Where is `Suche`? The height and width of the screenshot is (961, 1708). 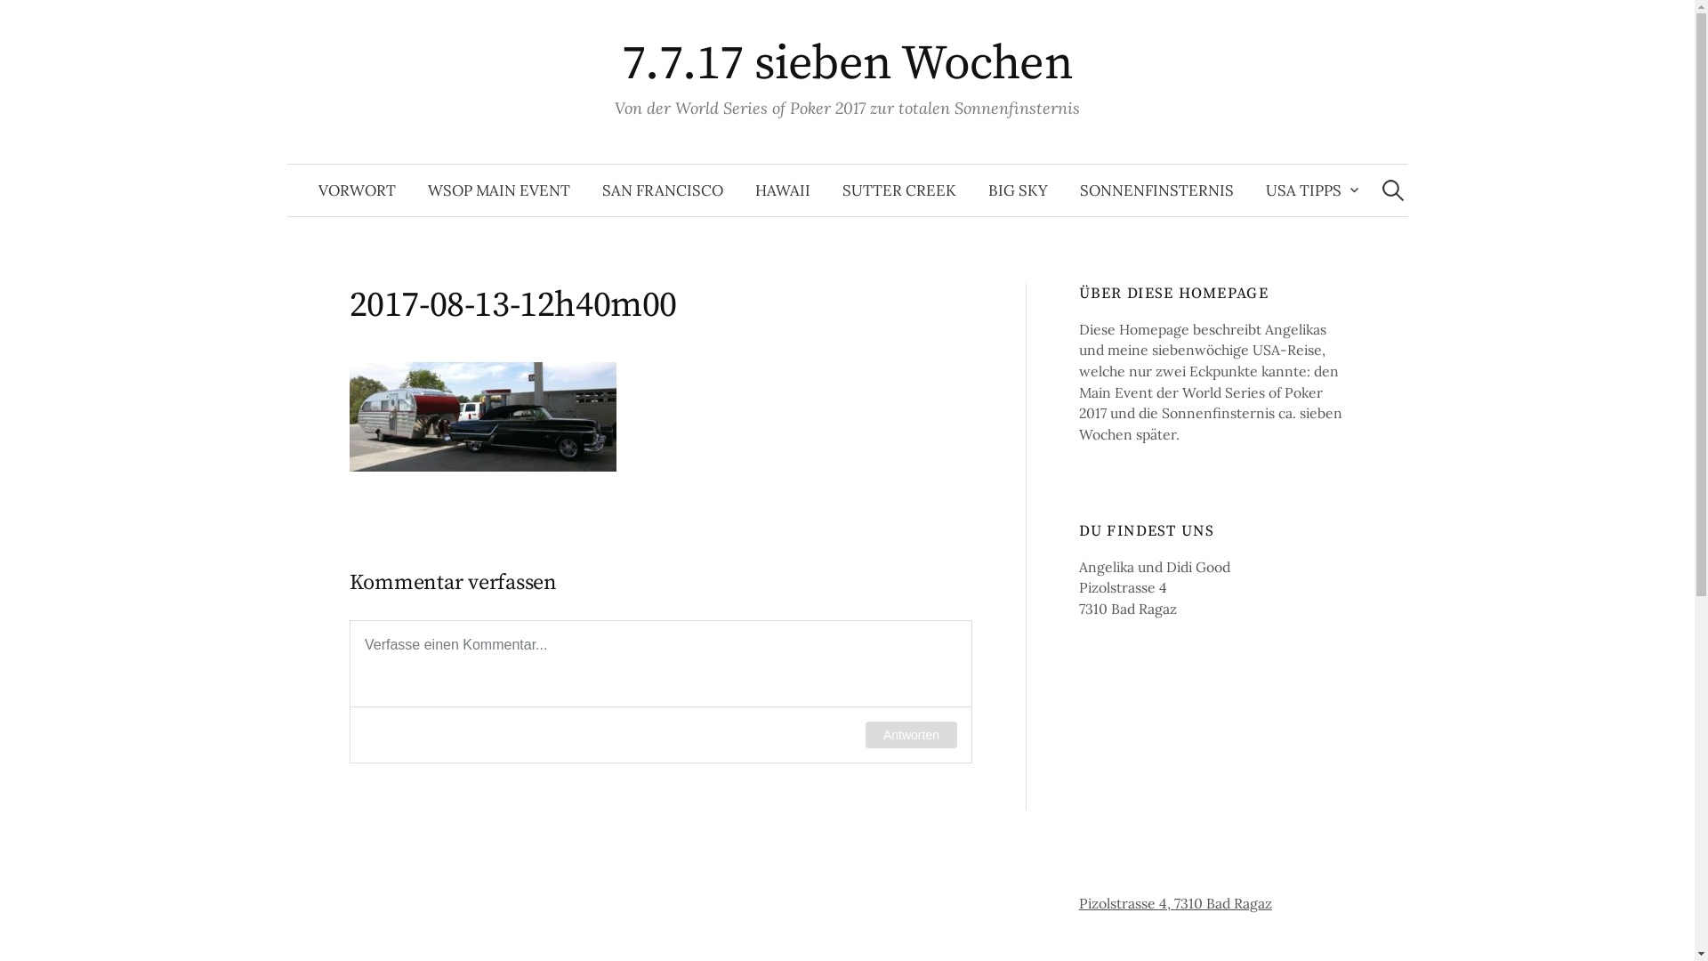
Suche is located at coordinates (22, 22).